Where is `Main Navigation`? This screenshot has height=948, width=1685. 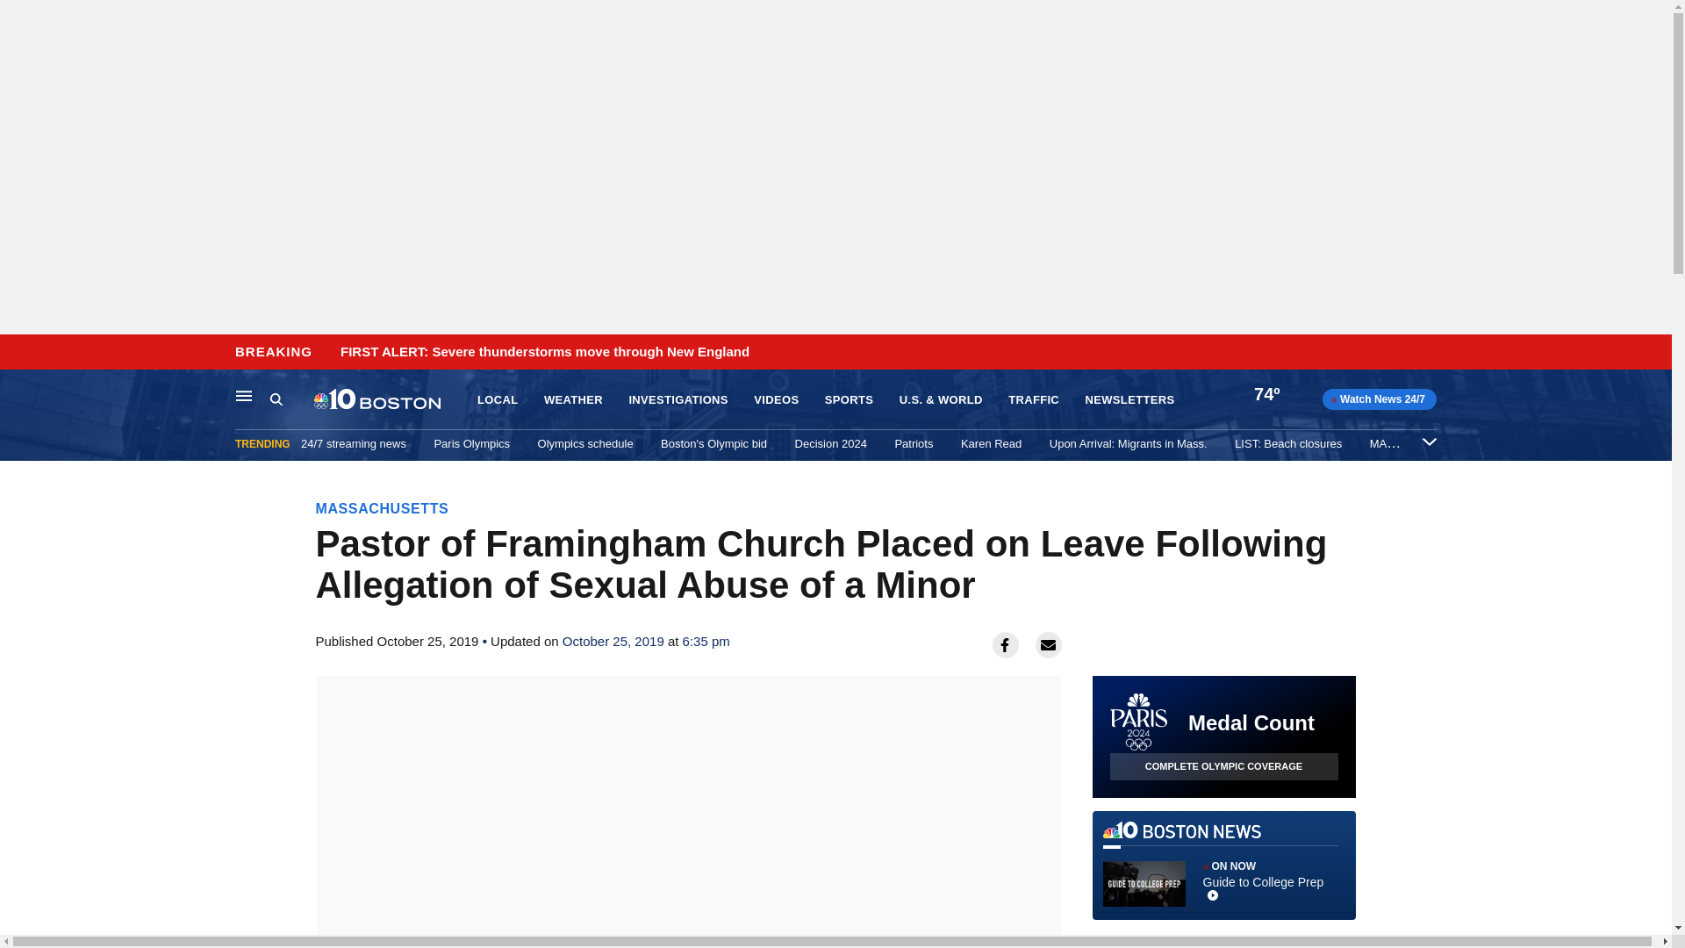
Main Navigation is located at coordinates (244, 395).